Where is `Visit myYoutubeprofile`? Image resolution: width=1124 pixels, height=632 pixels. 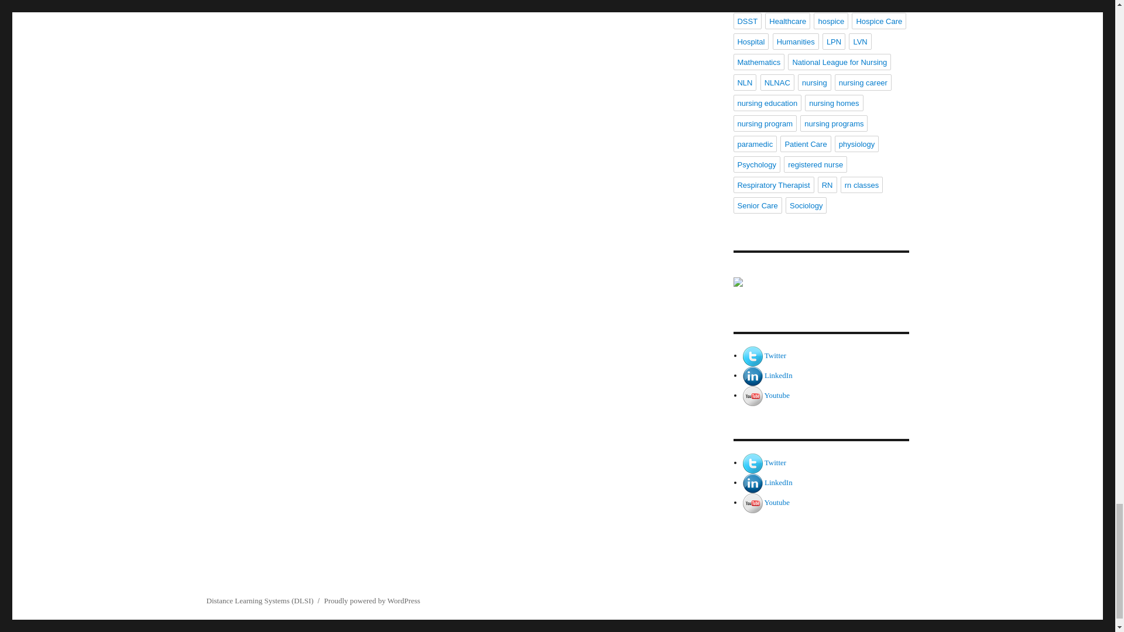 Visit myYoutubeprofile is located at coordinates (753, 502).